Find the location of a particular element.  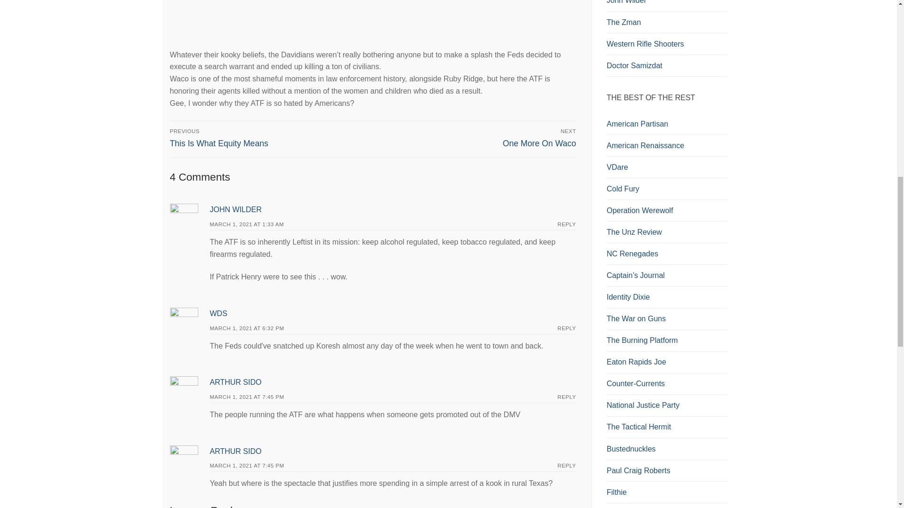

JOHN WILDER is located at coordinates (235, 209).